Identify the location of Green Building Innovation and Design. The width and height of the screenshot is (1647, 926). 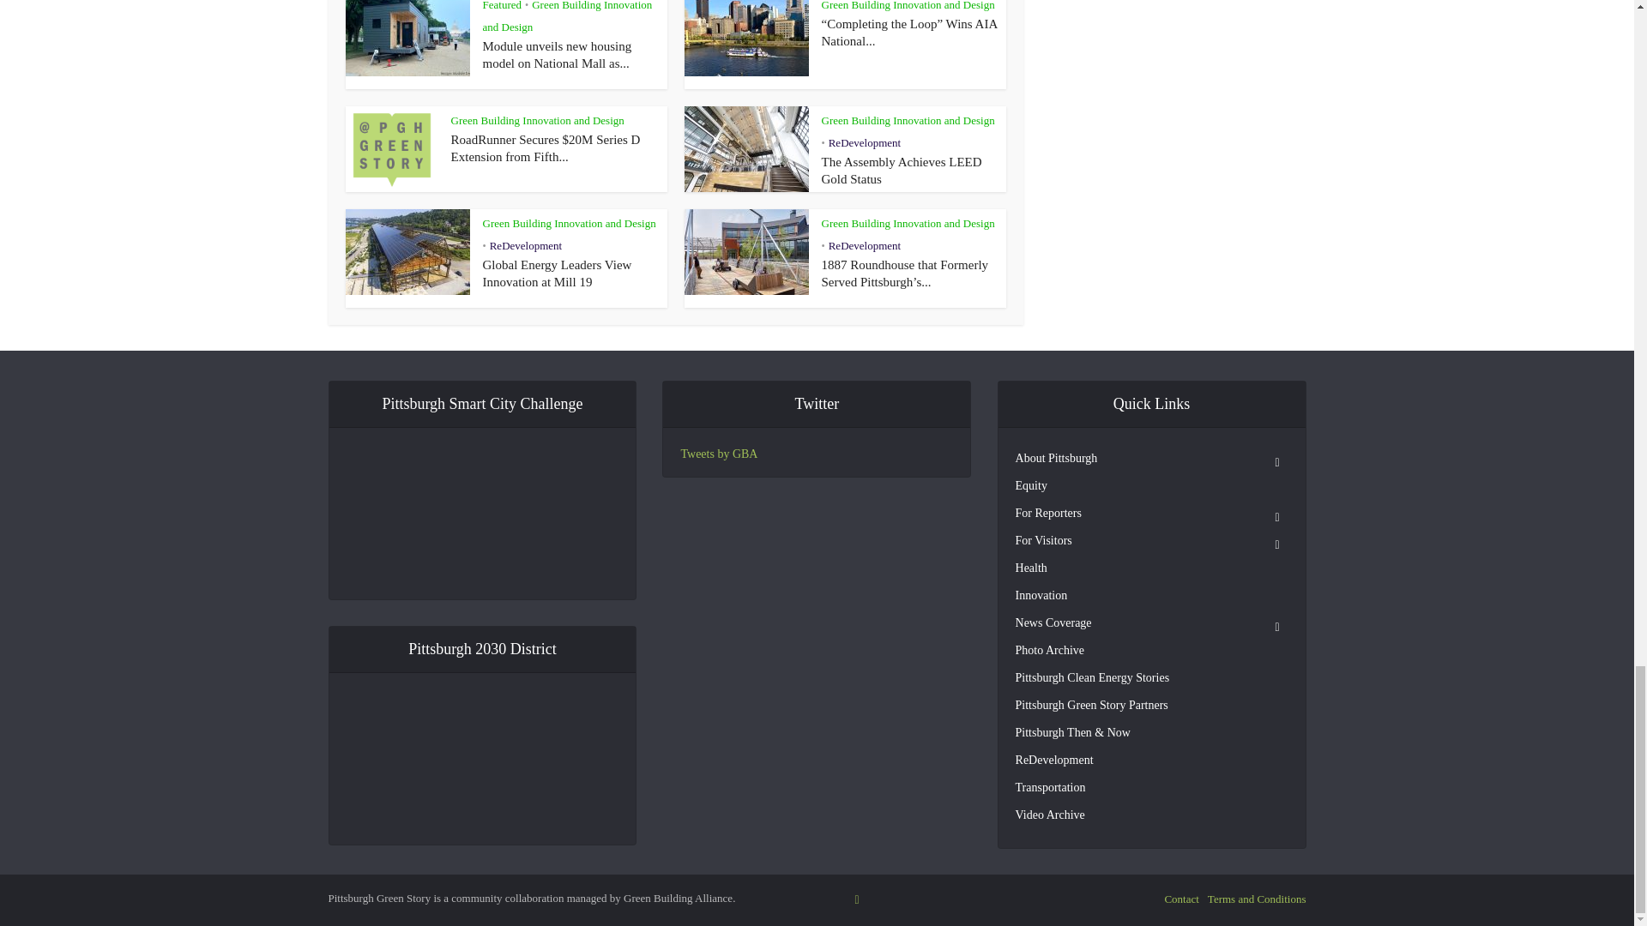
(908, 5).